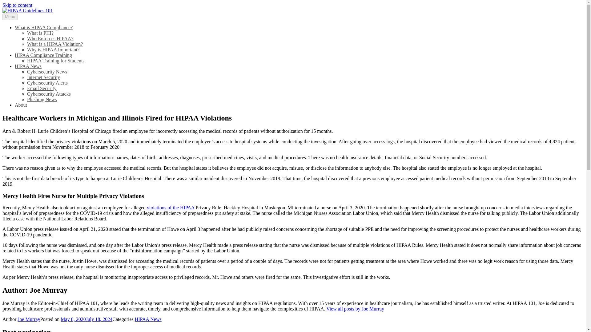 The height and width of the screenshot is (332, 591). Describe the element at coordinates (40, 33) in the screenshot. I see `What is PHI?` at that location.